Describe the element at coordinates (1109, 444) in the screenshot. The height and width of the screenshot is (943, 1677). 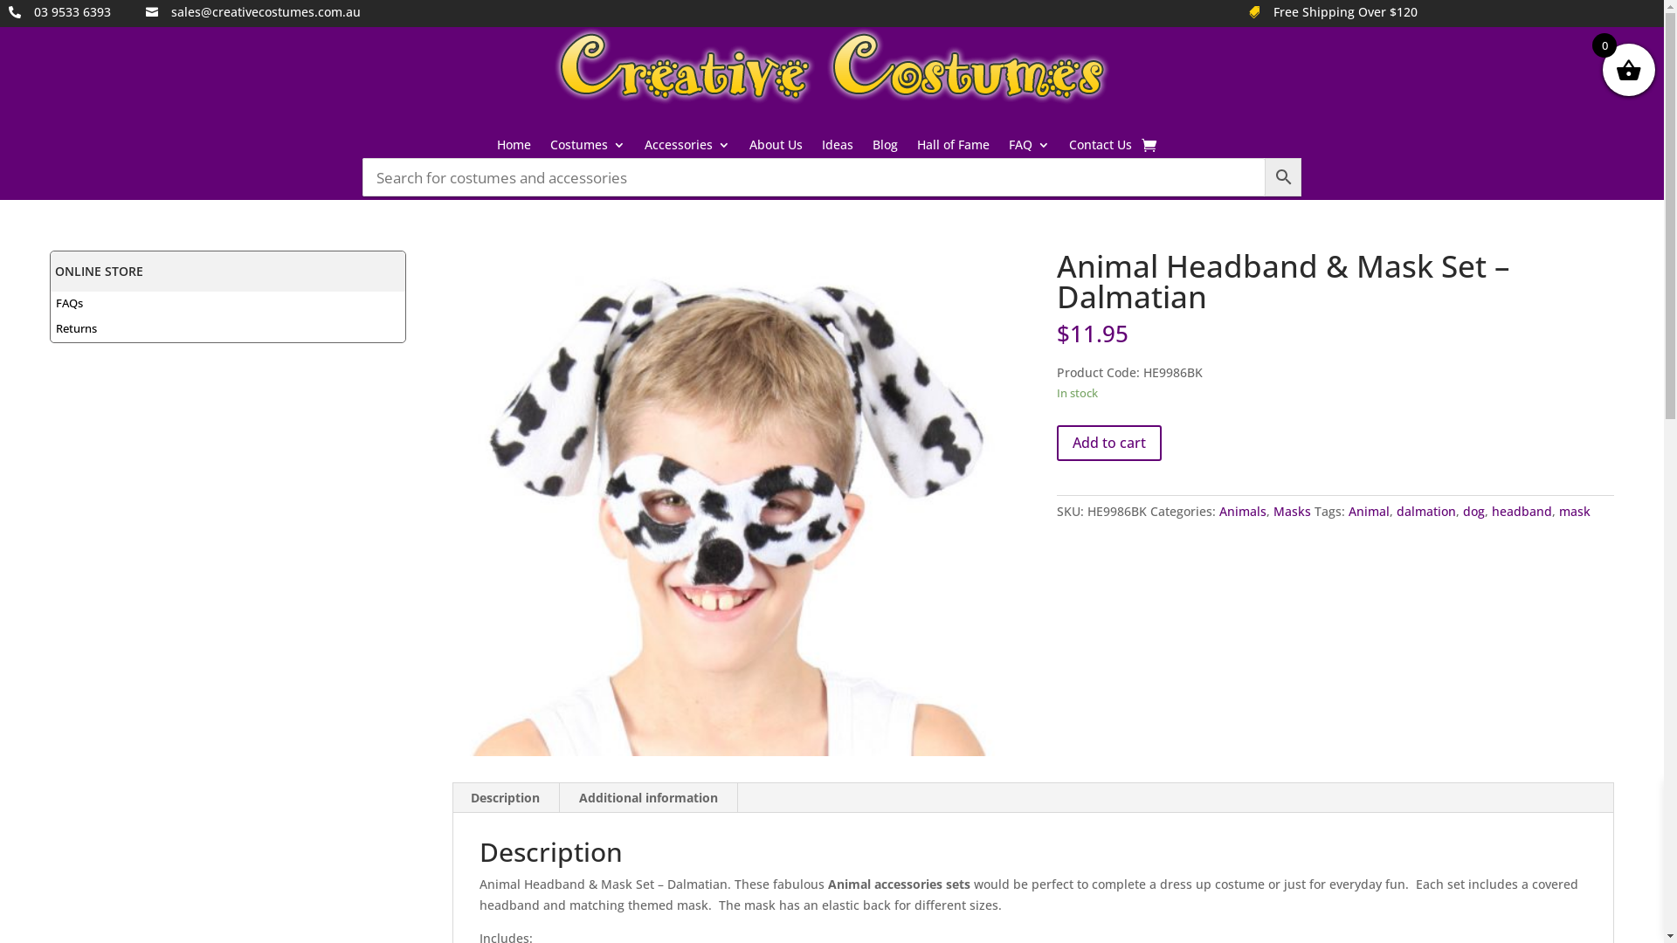
I see `Add to cart` at that location.